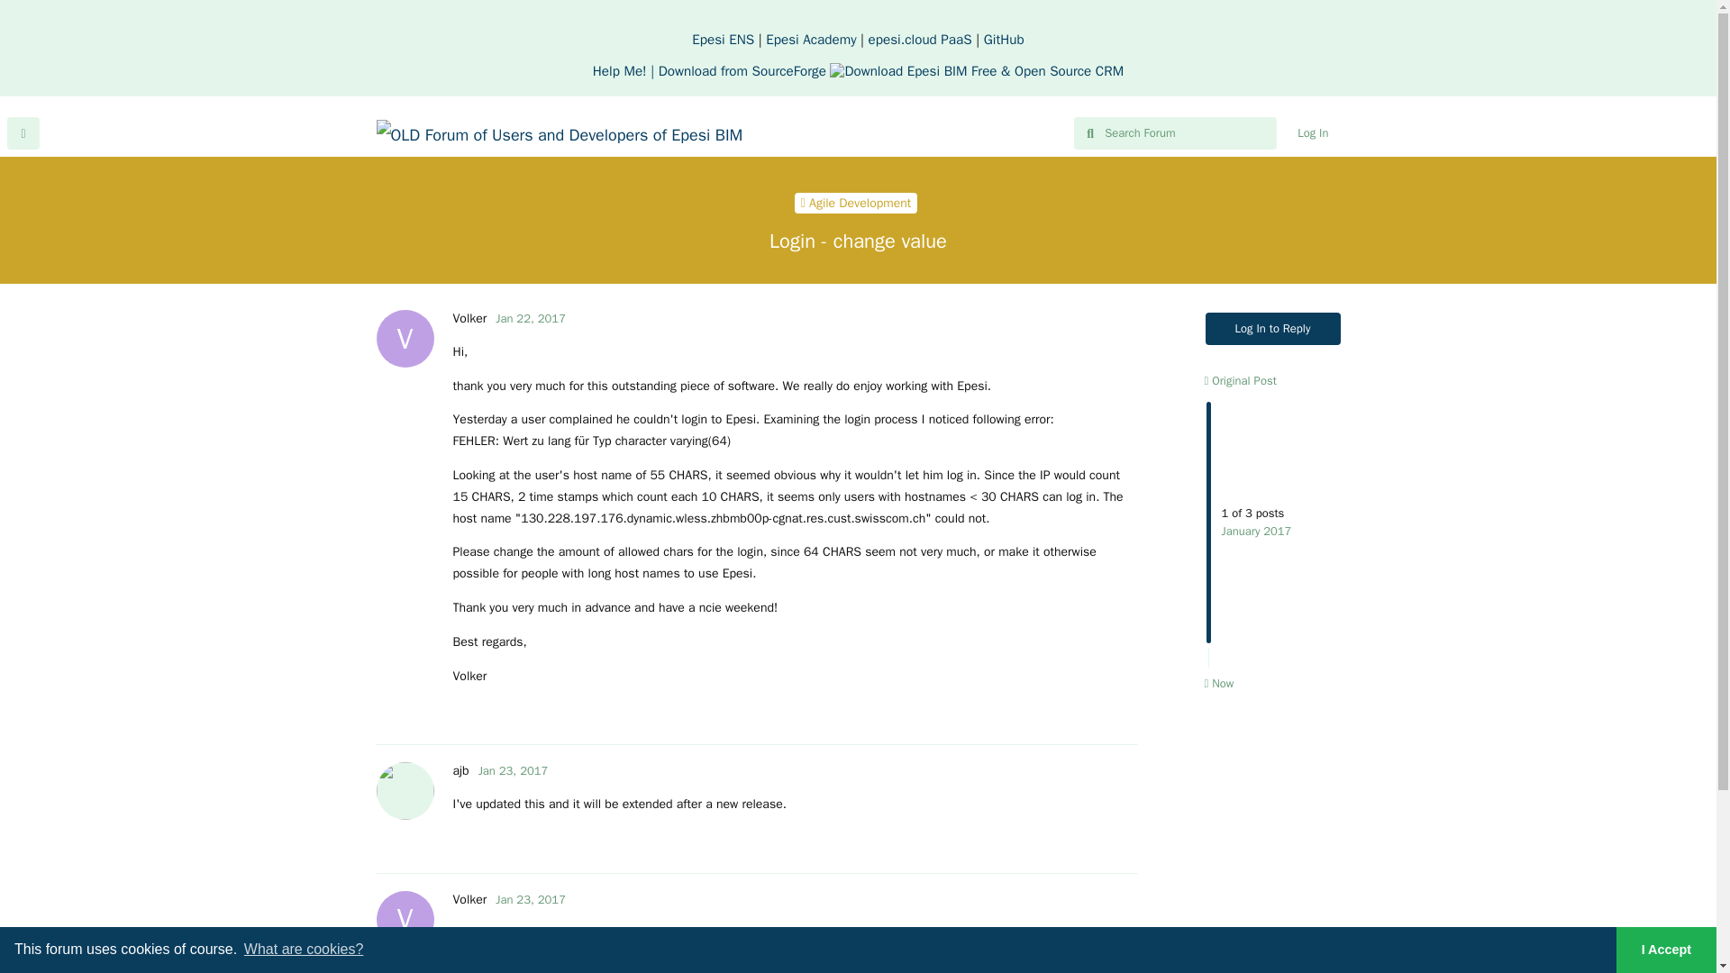  I want to click on epesi.cloud PaaS, so click(920, 40).